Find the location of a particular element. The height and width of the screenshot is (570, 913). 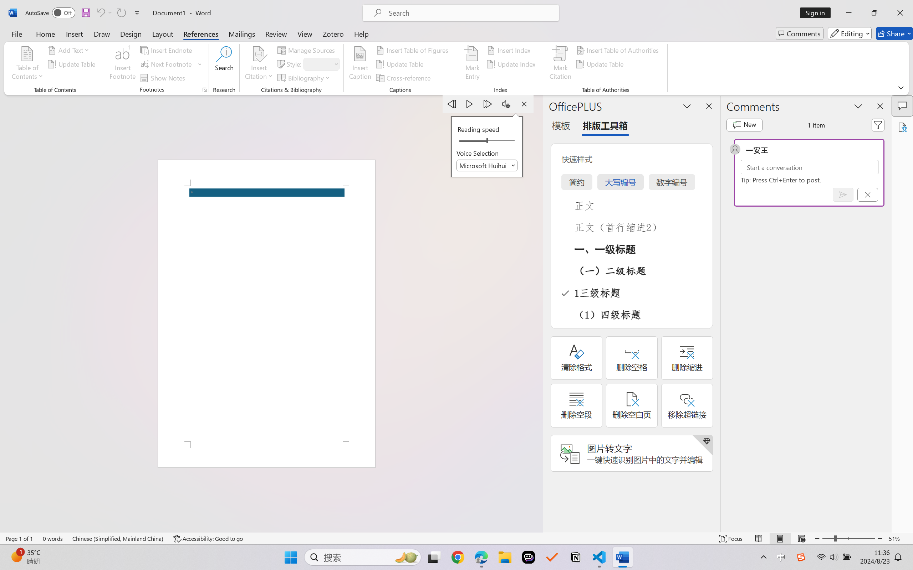

Settings is located at coordinates (506, 104).